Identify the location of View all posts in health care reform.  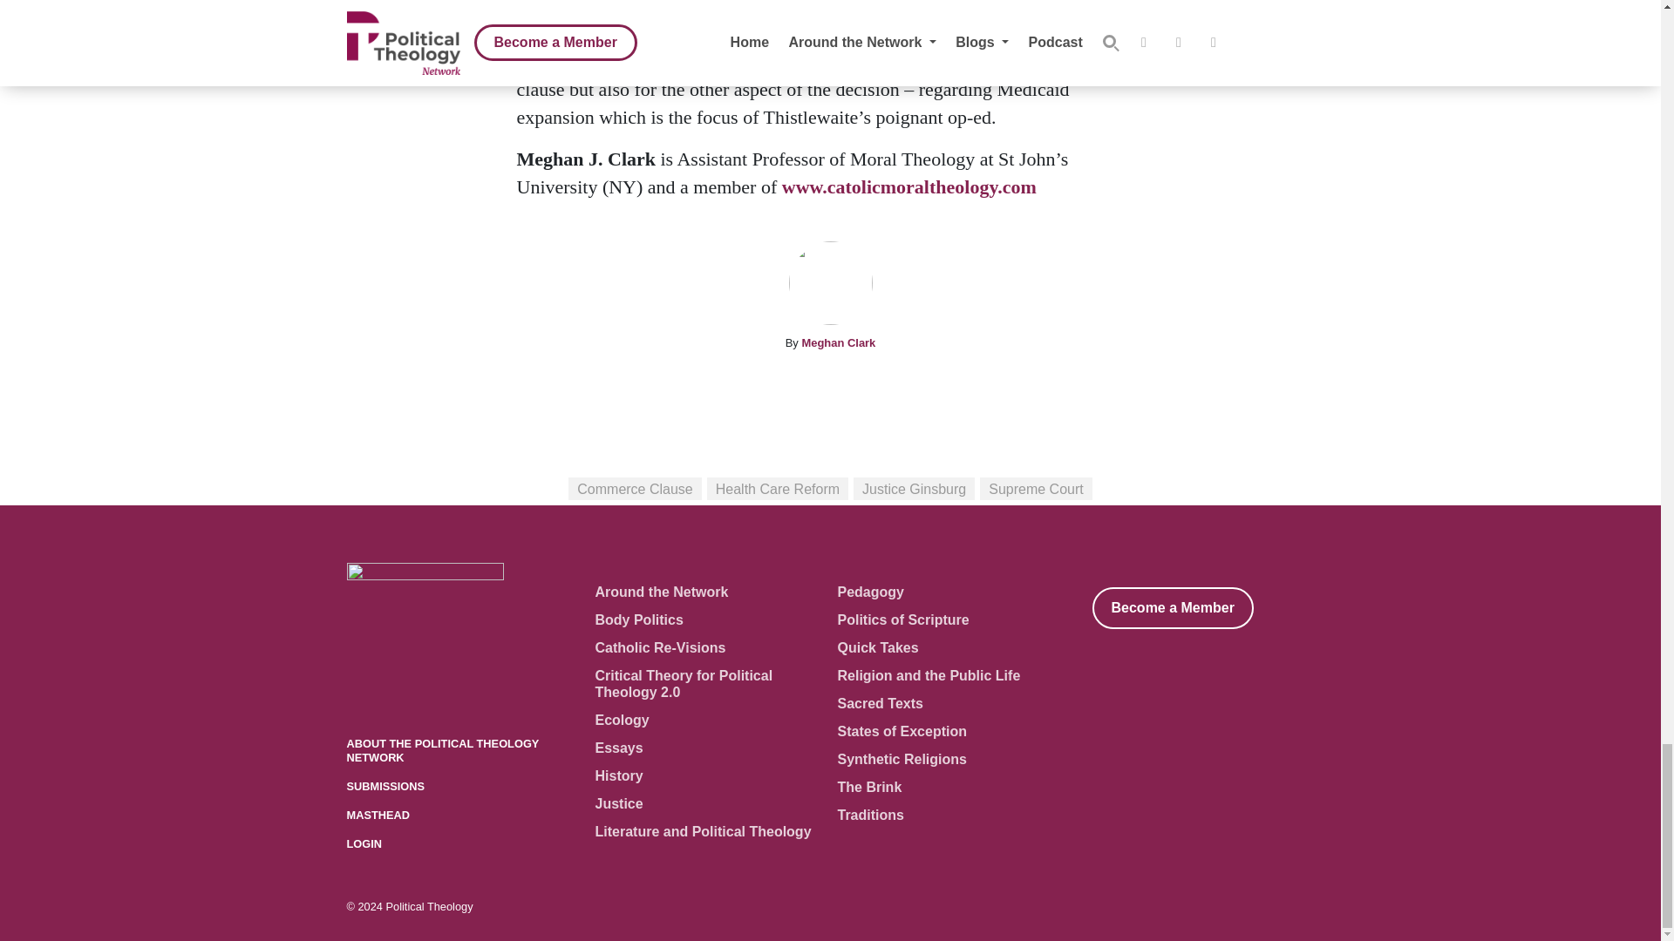
(778, 488).